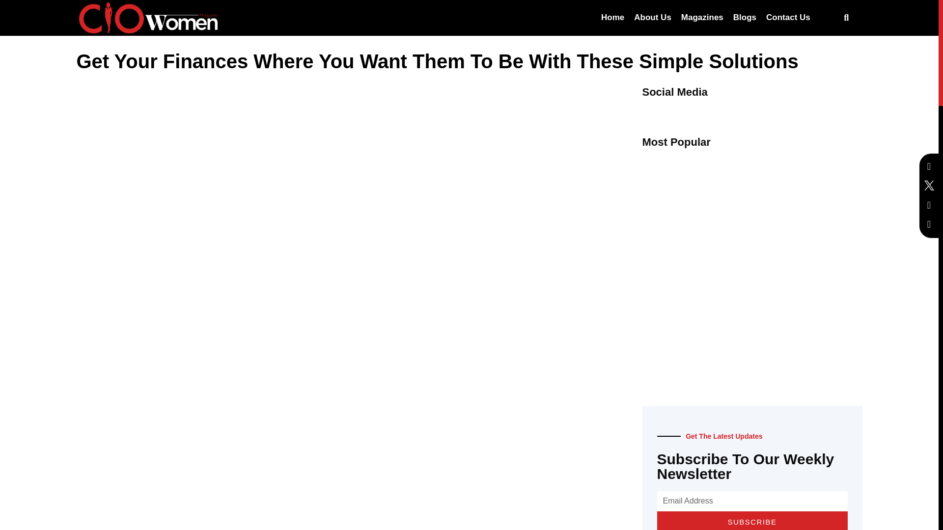 This screenshot has height=530, width=943. I want to click on Contact Us, so click(788, 18).